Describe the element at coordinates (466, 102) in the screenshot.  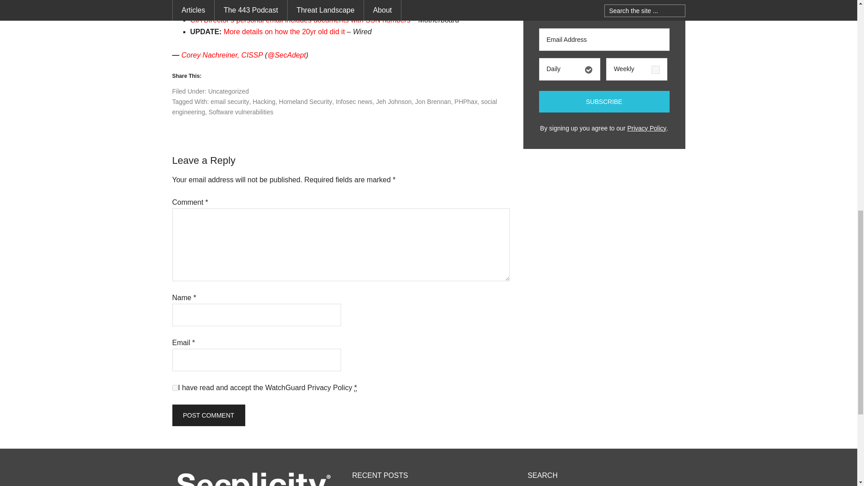
I see `PHPhax` at that location.